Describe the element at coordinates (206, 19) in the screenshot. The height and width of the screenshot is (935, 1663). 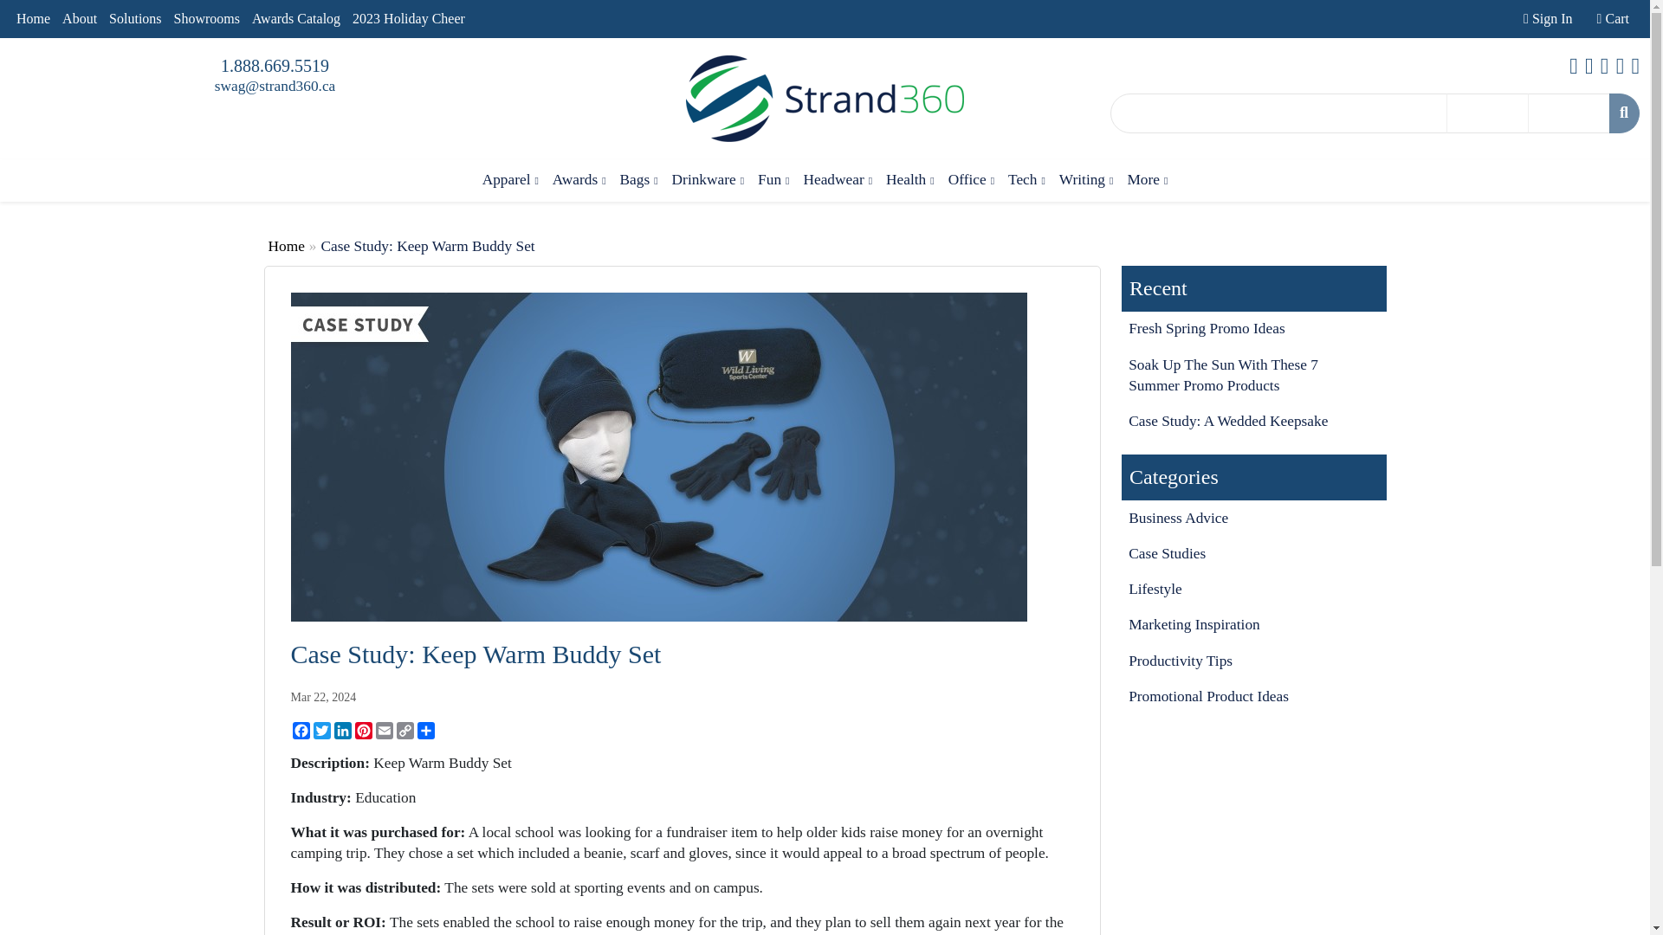
I see `Showrooms` at that location.